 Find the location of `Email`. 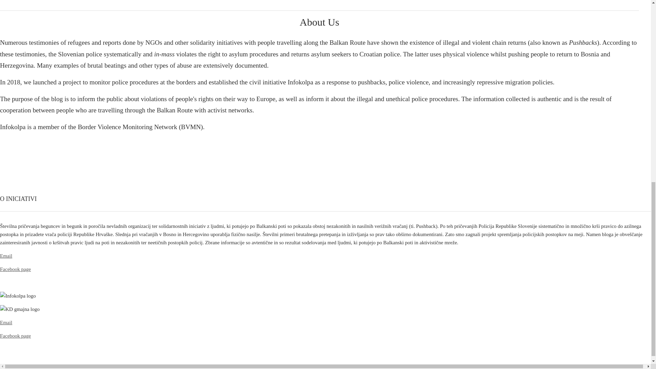

Email is located at coordinates (6, 256).